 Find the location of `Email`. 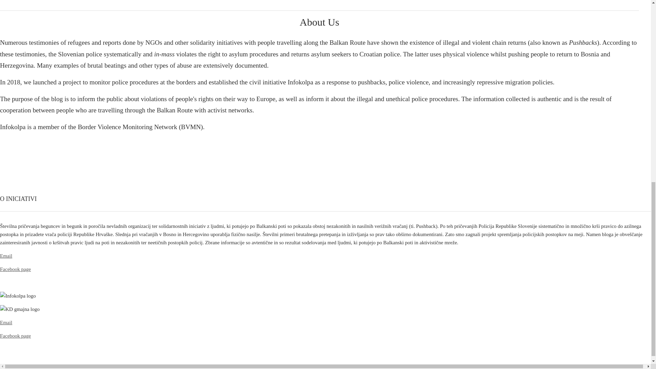

Email is located at coordinates (6, 256).